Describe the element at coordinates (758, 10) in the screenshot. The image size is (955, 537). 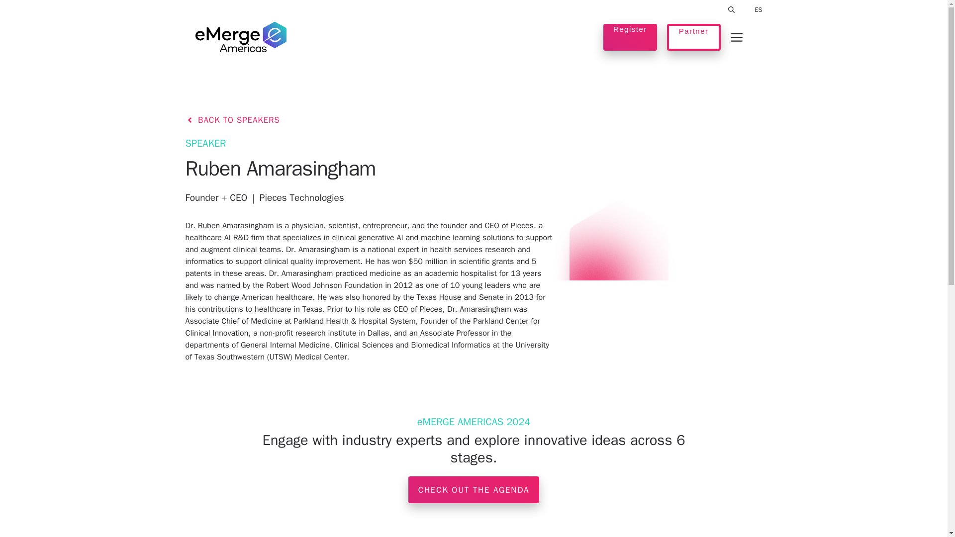
I see `ES` at that location.